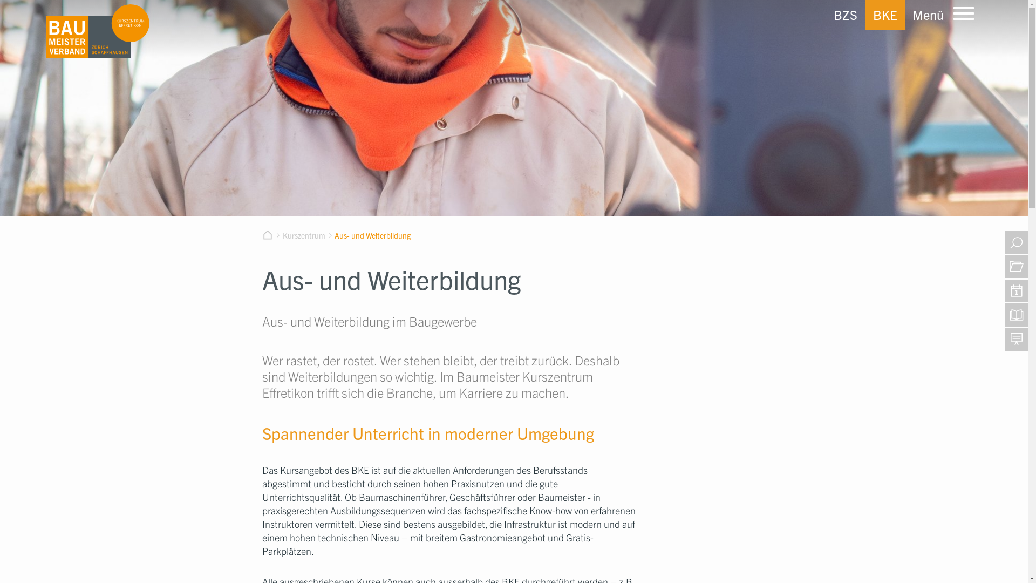 The width and height of the screenshot is (1036, 583). I want to click on BKE, so click(885, 15).